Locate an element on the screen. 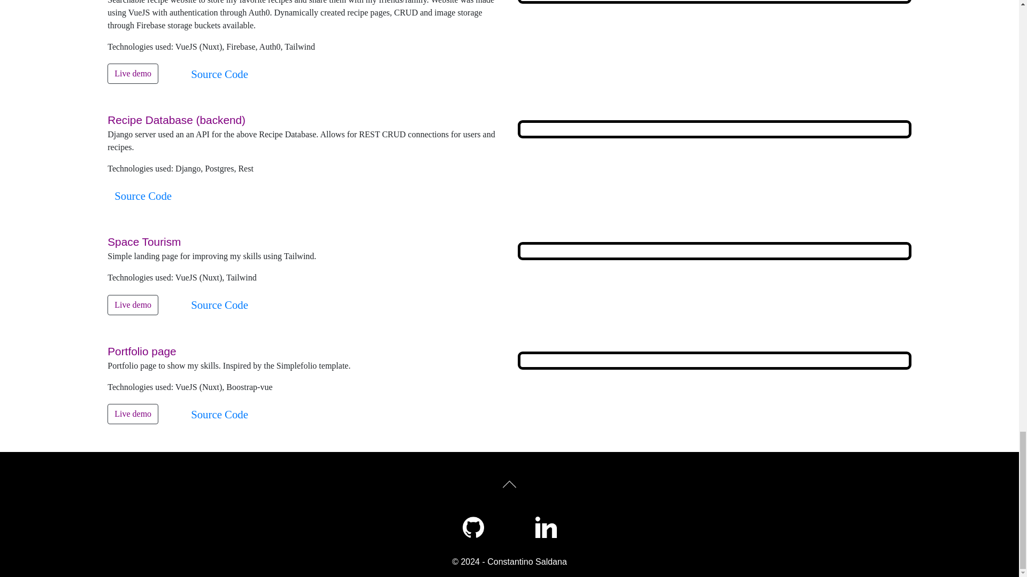 This screenshot has width=1027, height=577. LinkedIn is located at coordinates (546, 527).